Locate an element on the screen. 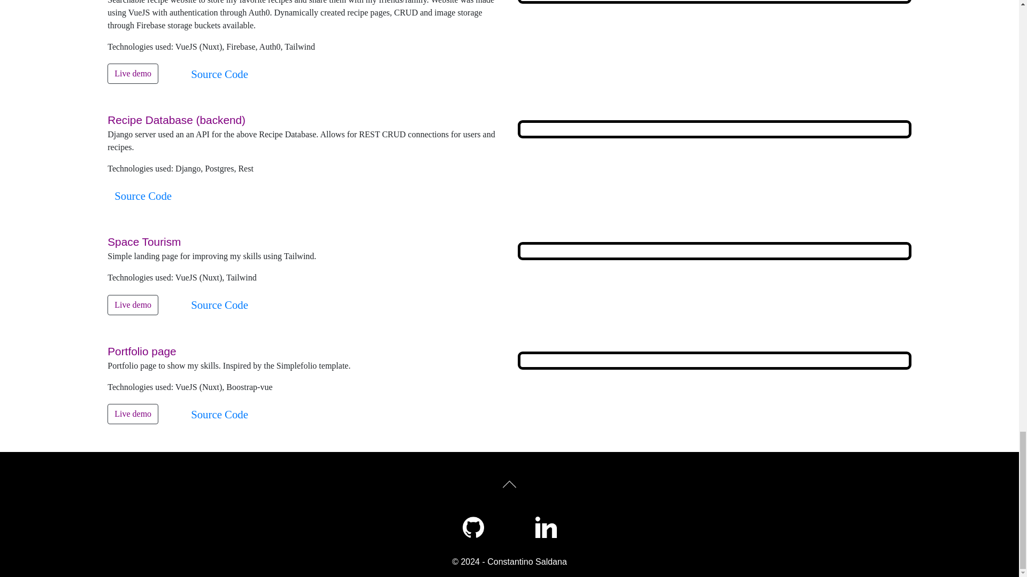 This screenshot has width=1027, height=577. LinkedIn is located at coordinates (546, 527).